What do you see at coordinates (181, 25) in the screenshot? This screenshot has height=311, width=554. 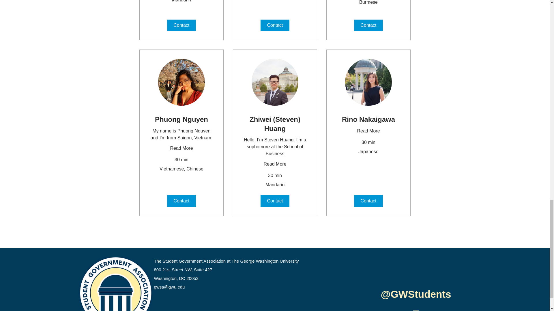 I see `Contact` at bounding box center [181, 25].